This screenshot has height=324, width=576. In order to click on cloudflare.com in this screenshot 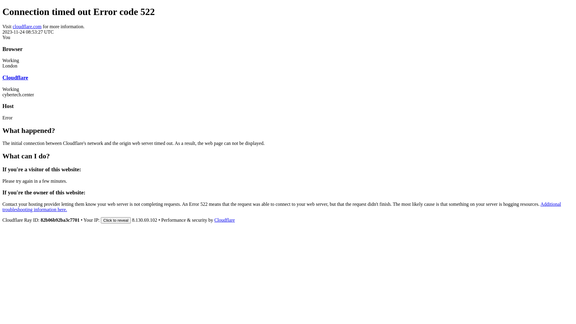, I will do `click(27, 26)`.